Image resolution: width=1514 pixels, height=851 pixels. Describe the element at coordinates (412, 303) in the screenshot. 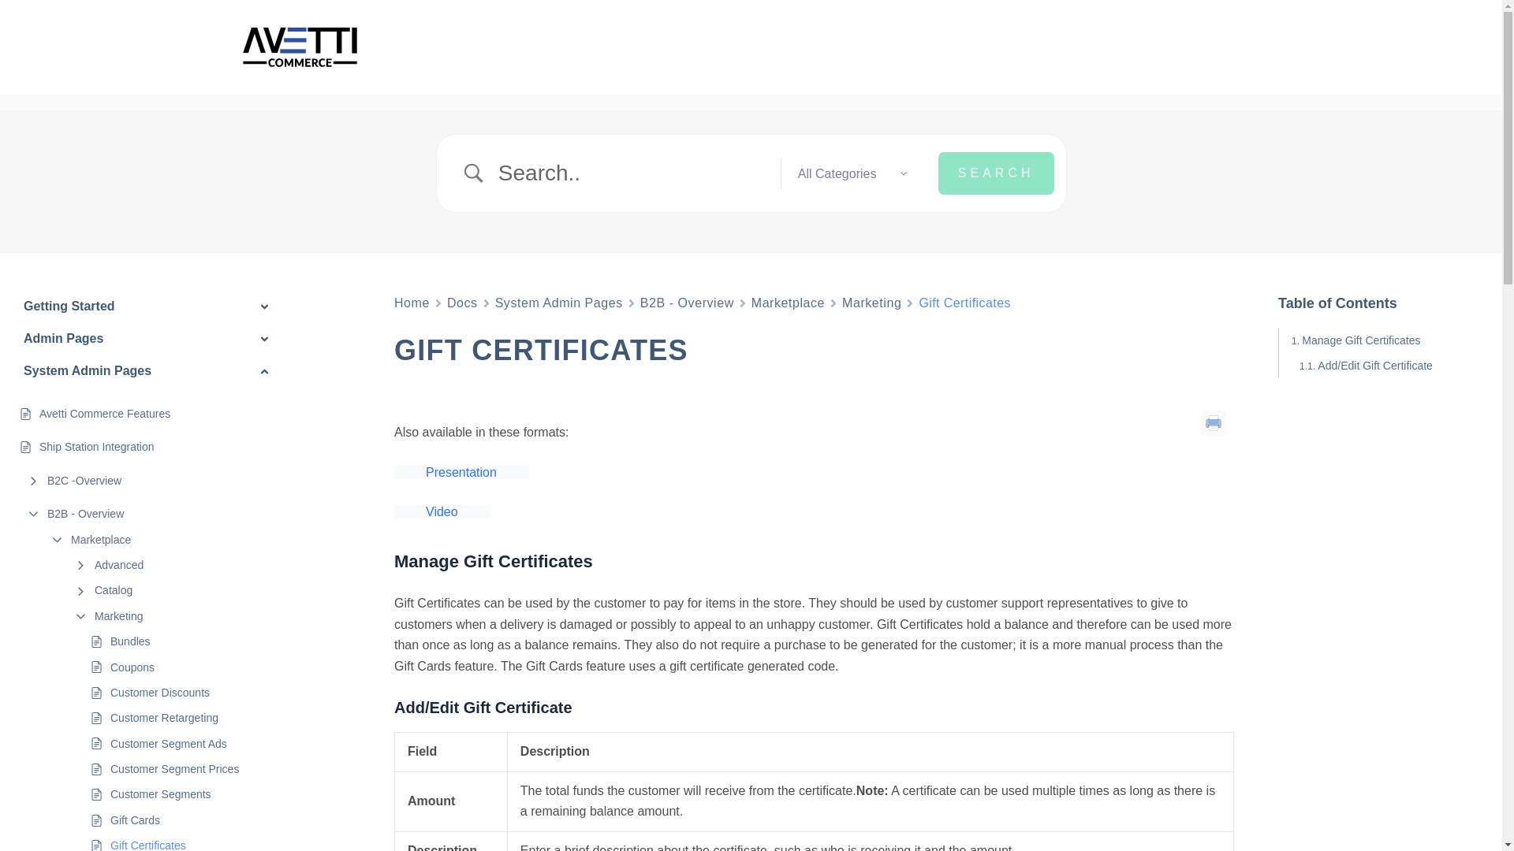

I see `Home` at that location.